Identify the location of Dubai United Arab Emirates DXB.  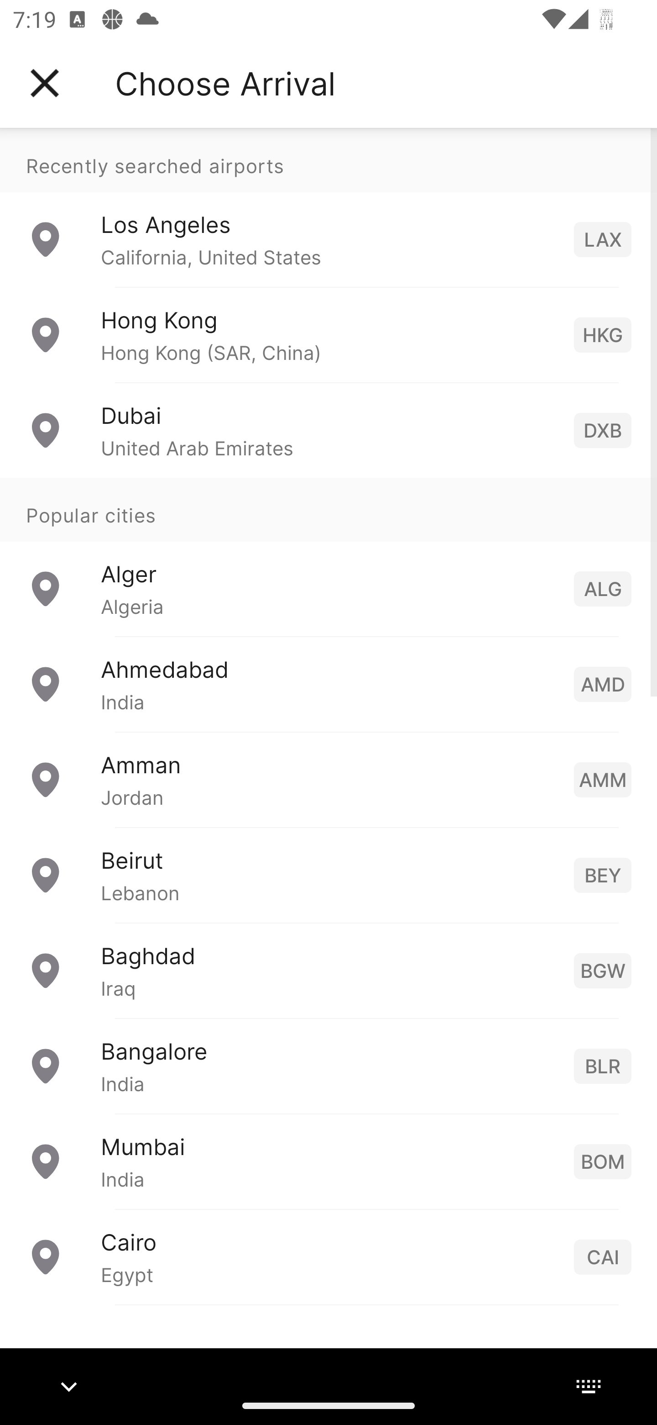
(328, 429).